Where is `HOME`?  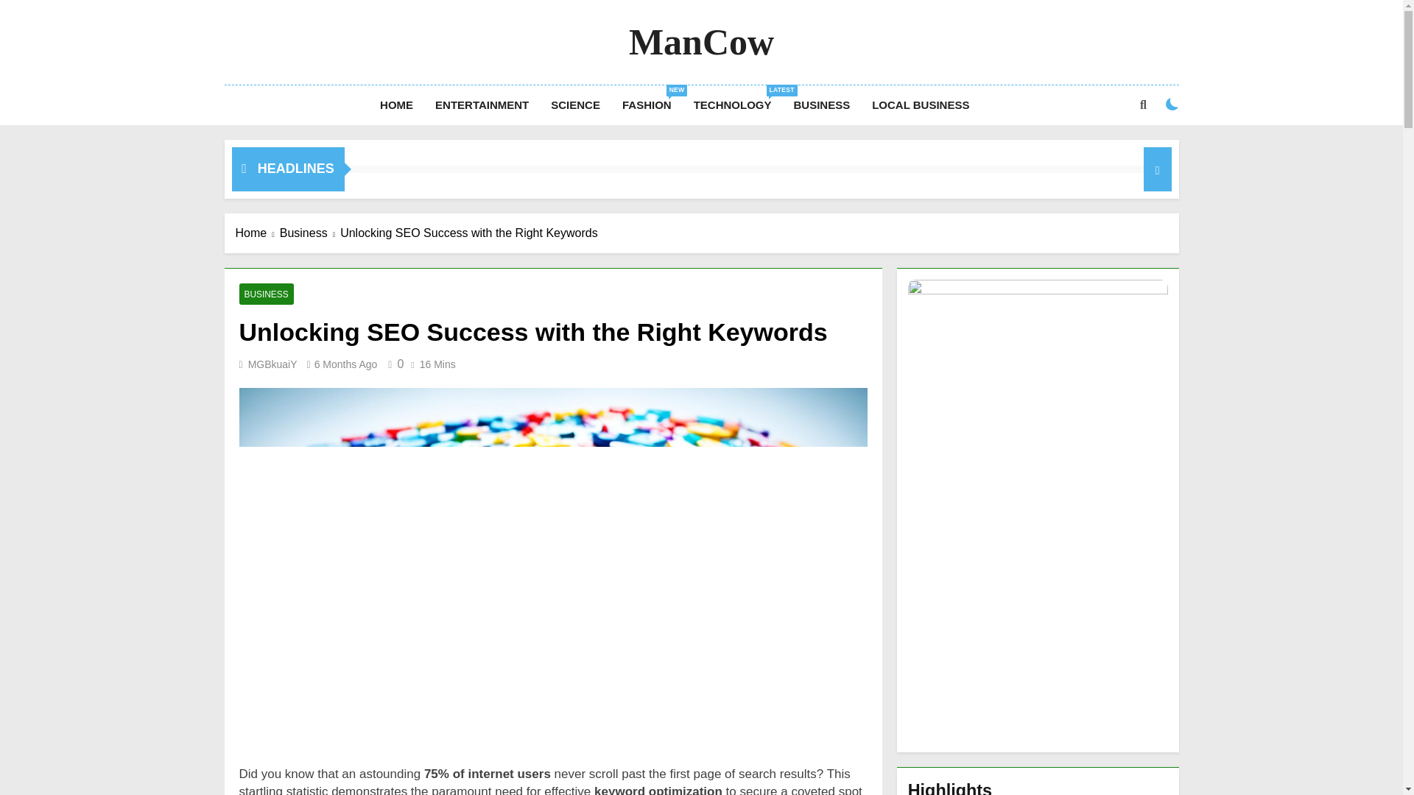 HOME is located at coordinates (396, 105).